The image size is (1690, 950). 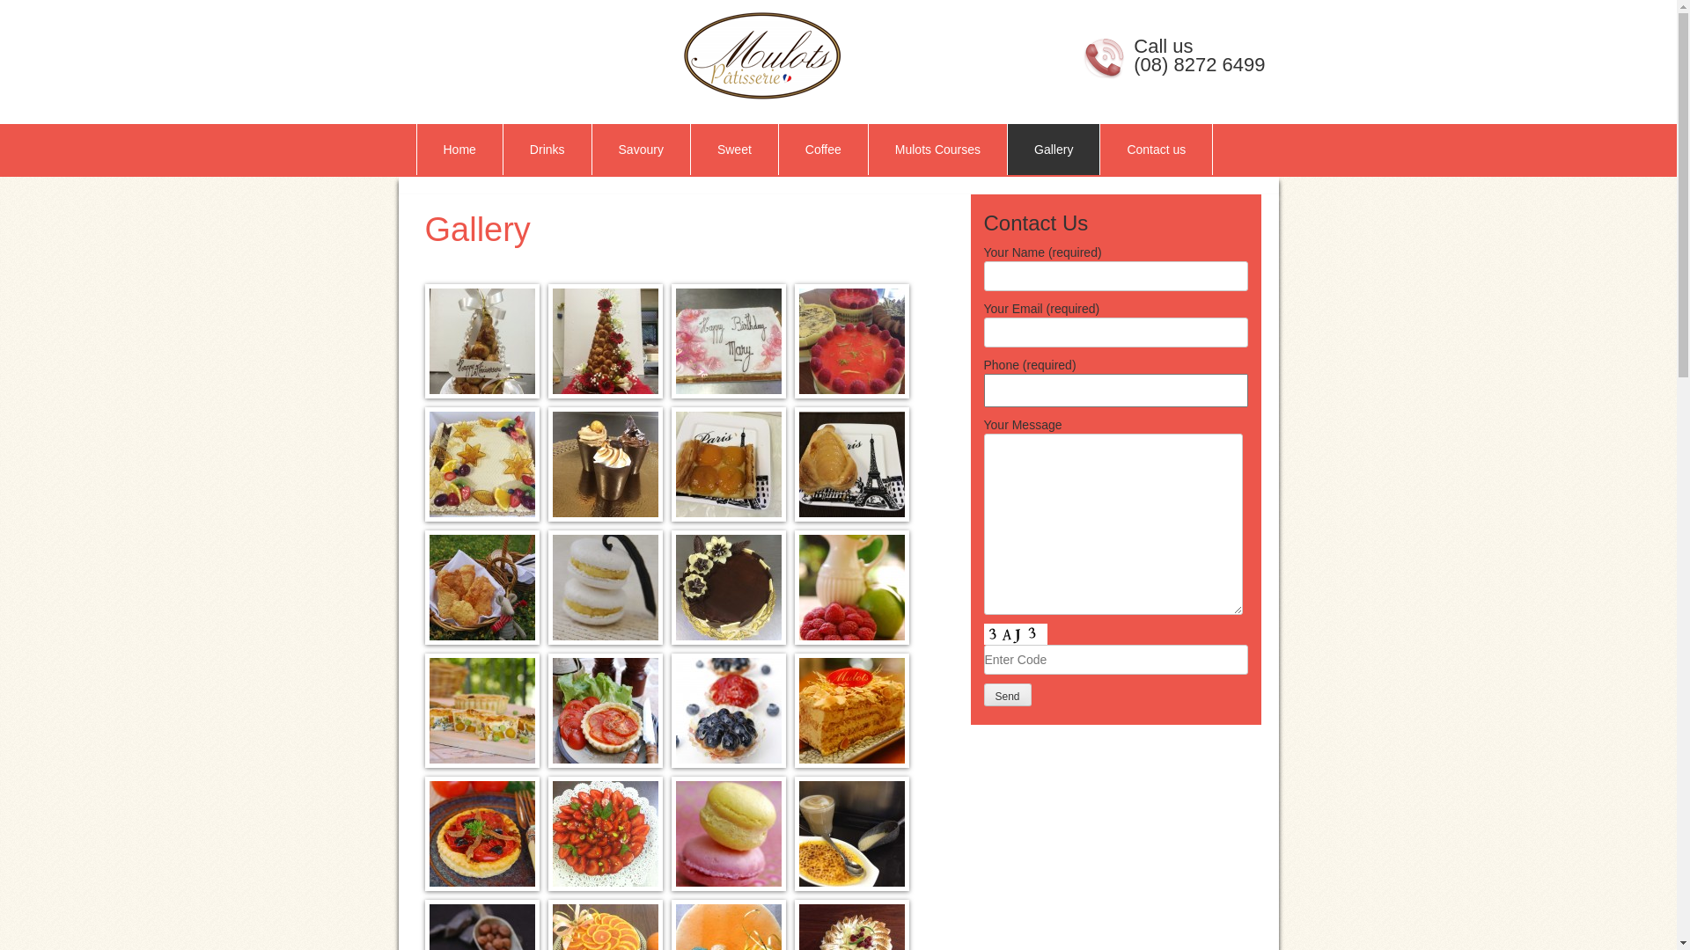 What do you see at coordinates (734, 150) in the screenshot?
I see `Sweet` at bounding box center [734, 150].